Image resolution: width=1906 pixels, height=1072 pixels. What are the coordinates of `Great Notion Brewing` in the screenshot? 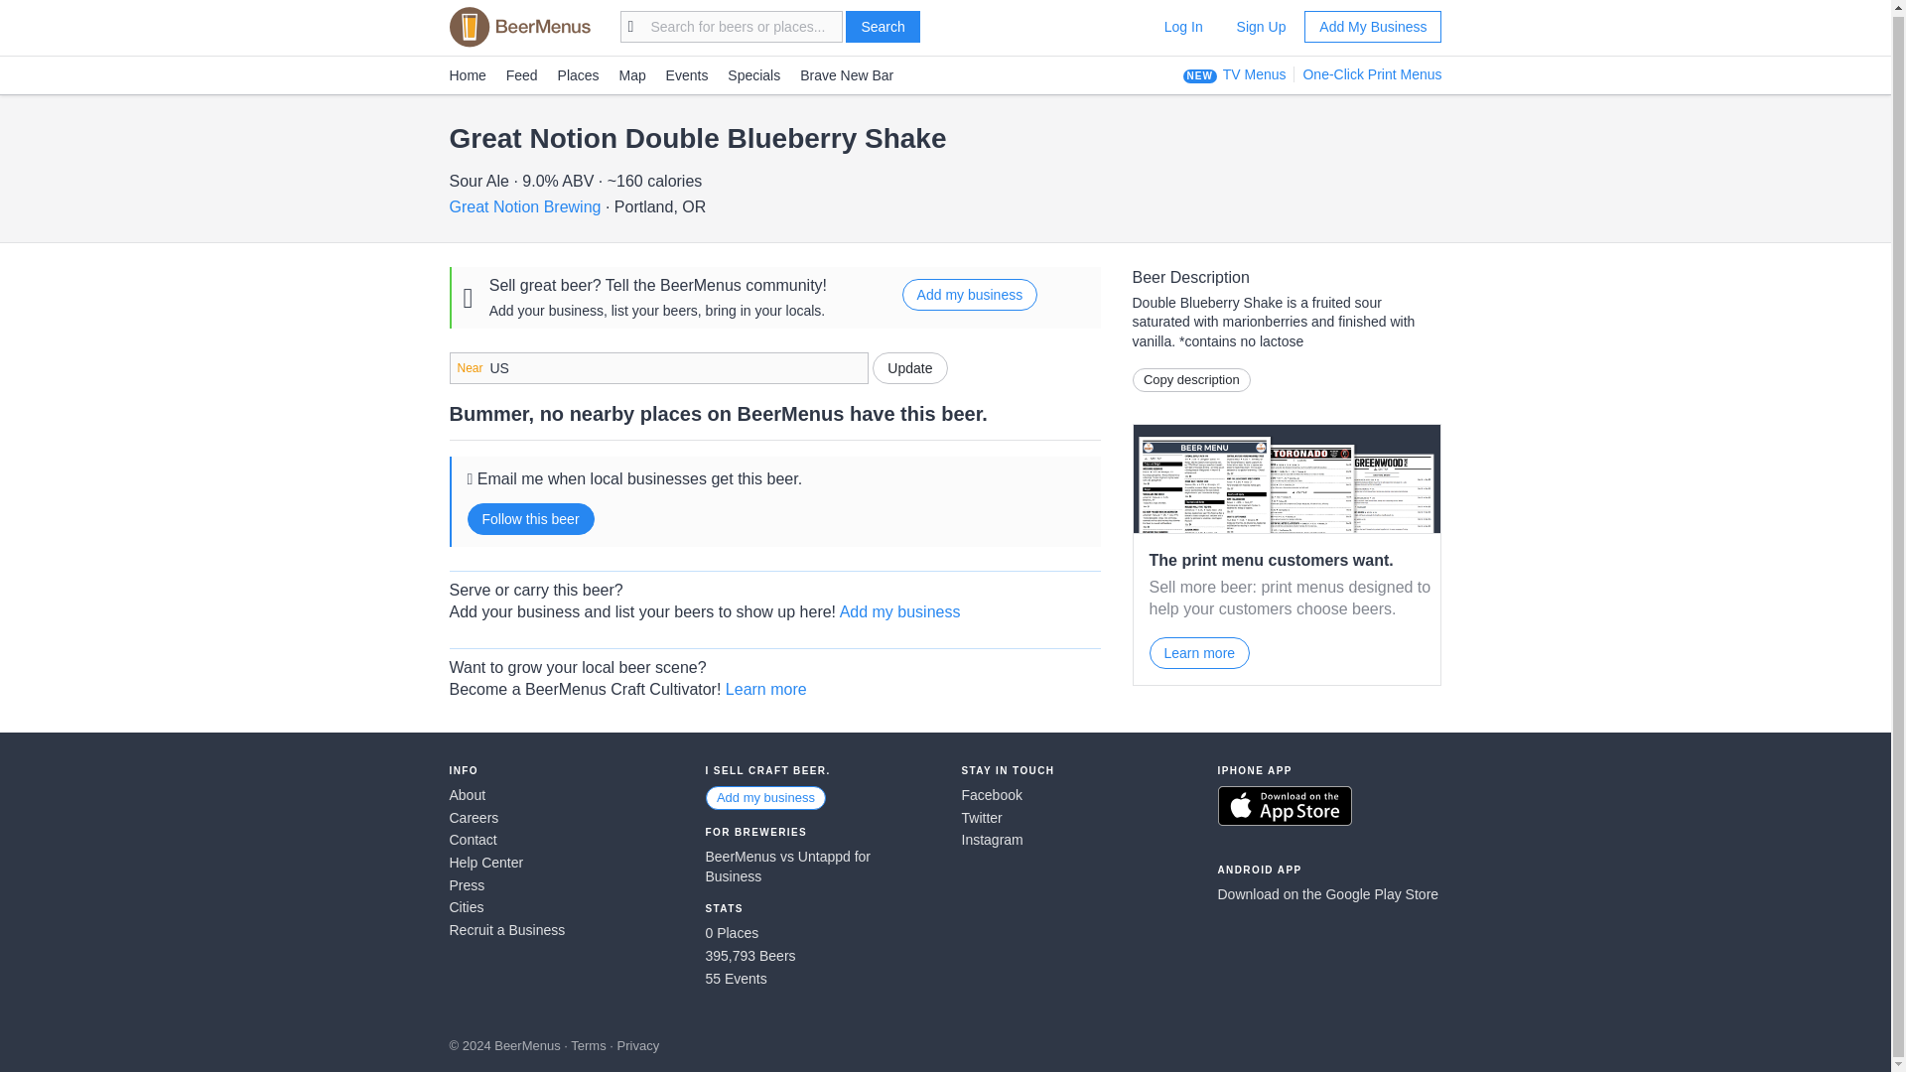 It's located at (524, 206).